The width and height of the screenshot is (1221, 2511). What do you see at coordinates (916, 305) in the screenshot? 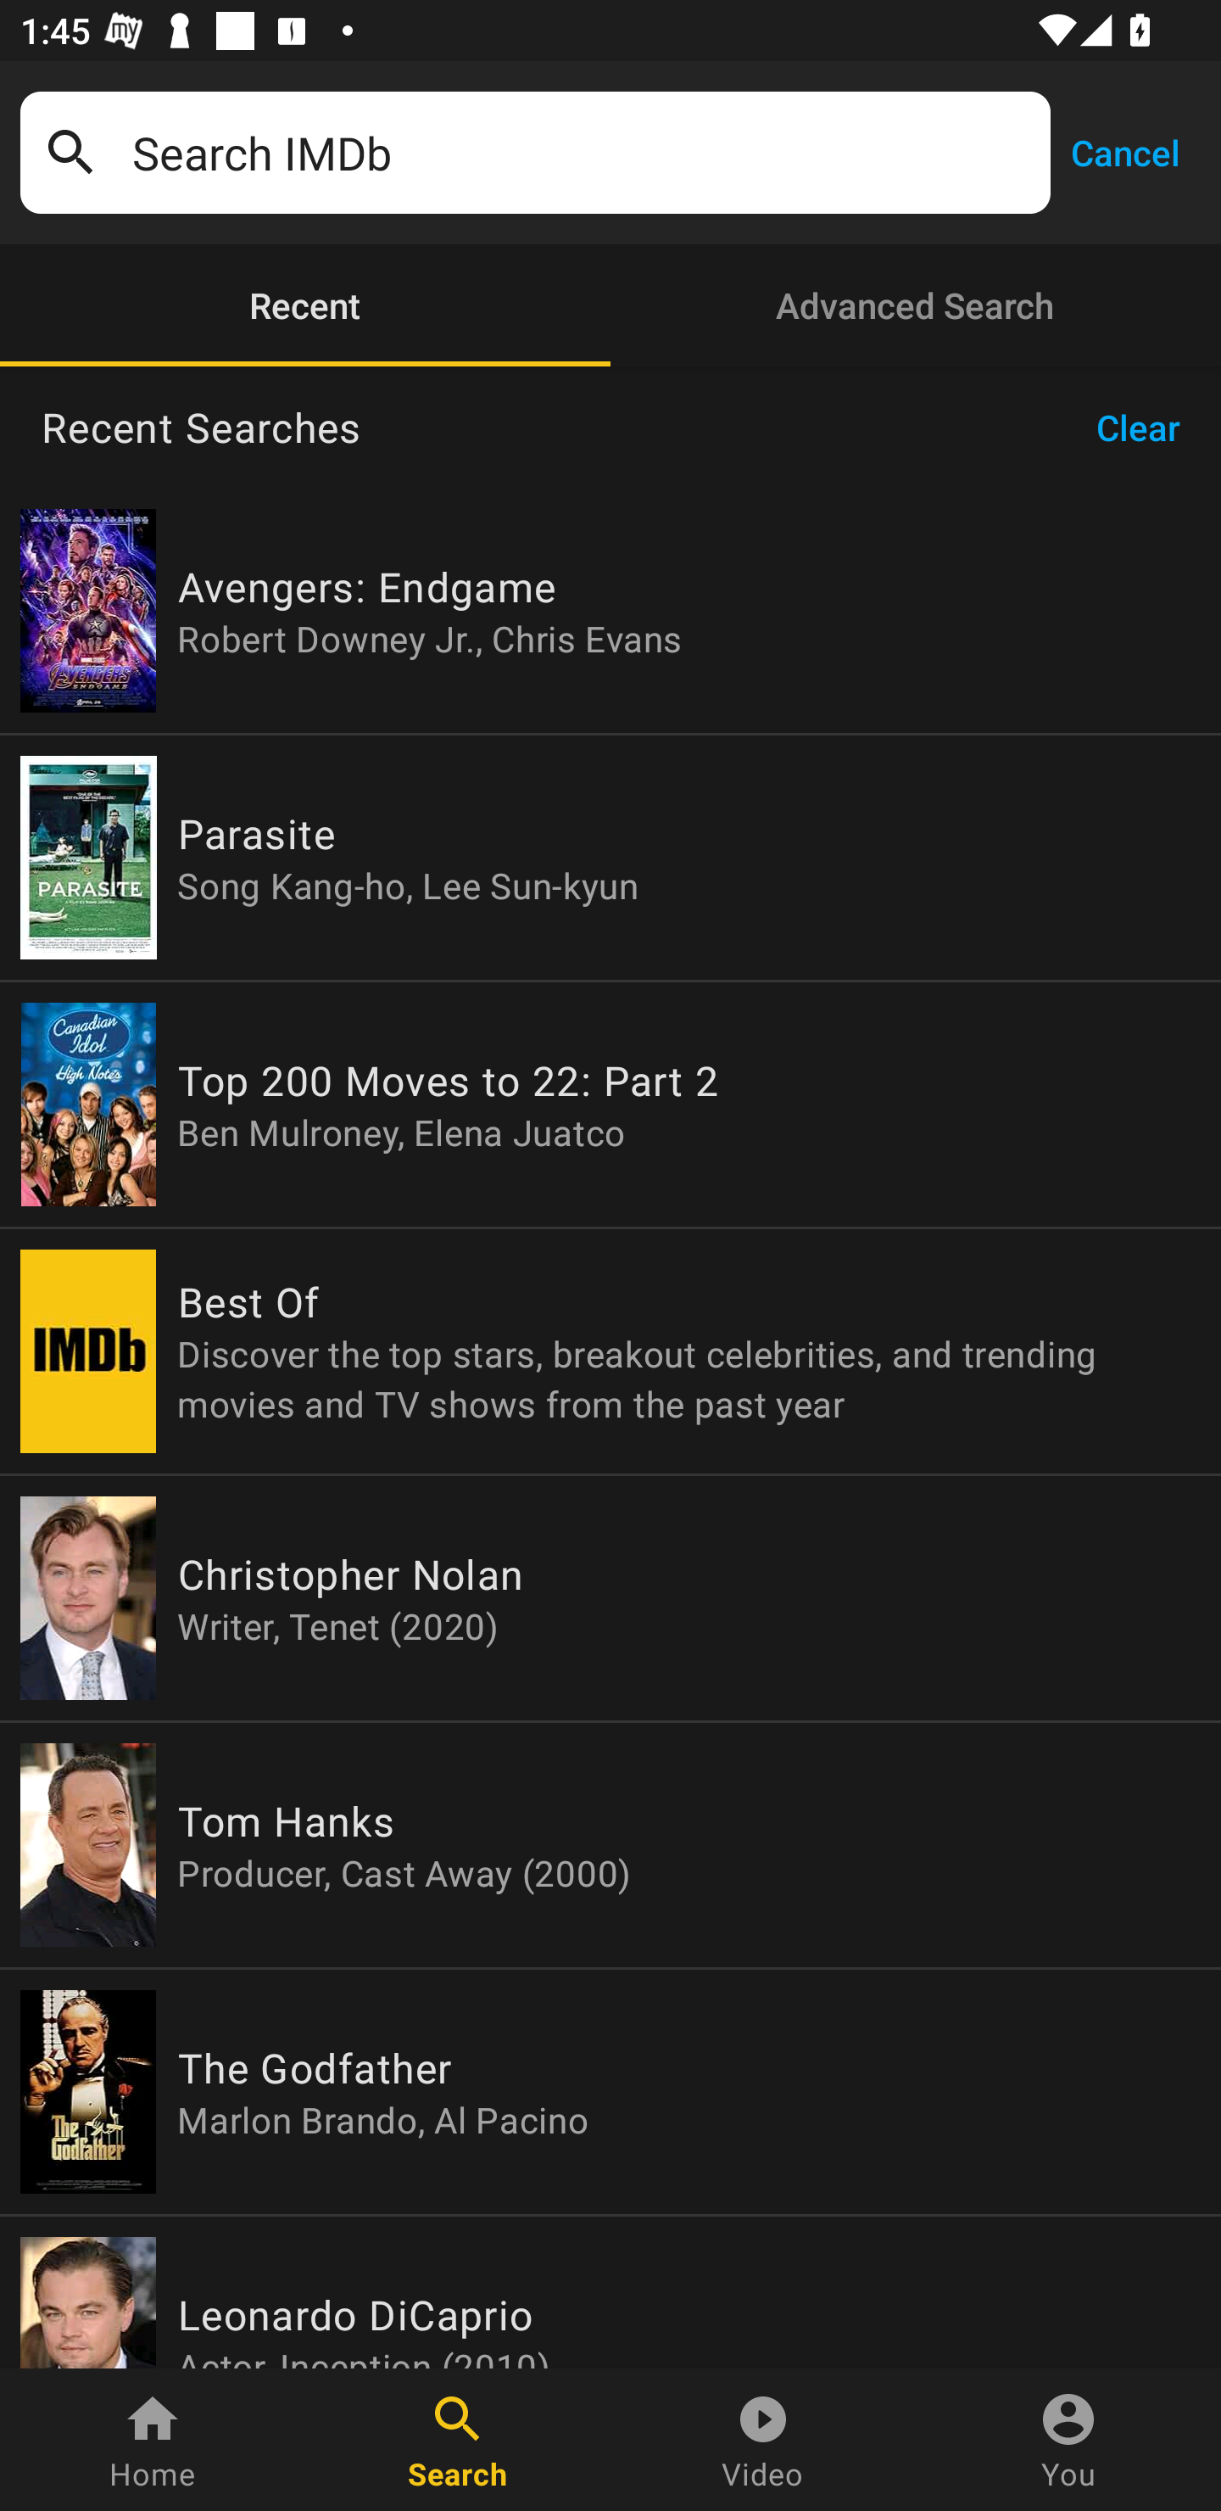
I see `Advanced Search` at bounding box center [916, 305].